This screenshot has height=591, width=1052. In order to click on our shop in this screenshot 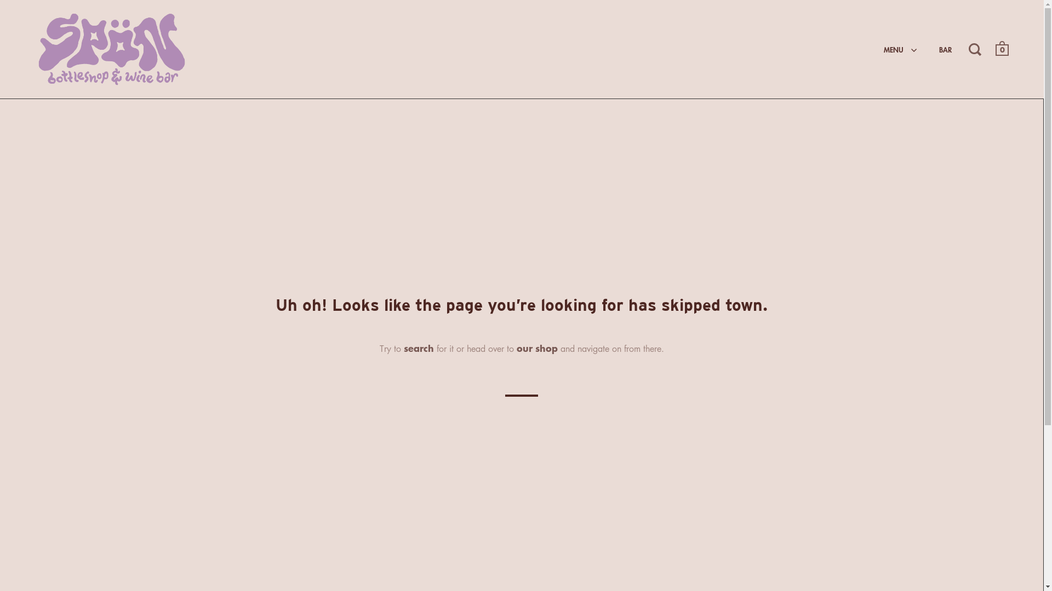, I will do `click(537, 348)`.